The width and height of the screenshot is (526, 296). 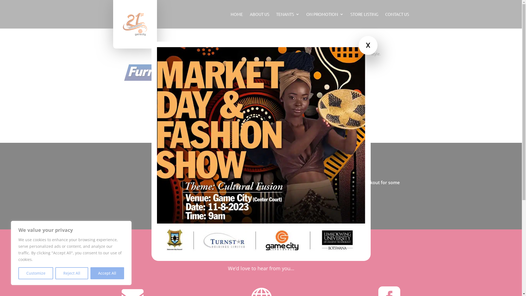 I want to click on CONTACT US, so click(x=397, y=20).